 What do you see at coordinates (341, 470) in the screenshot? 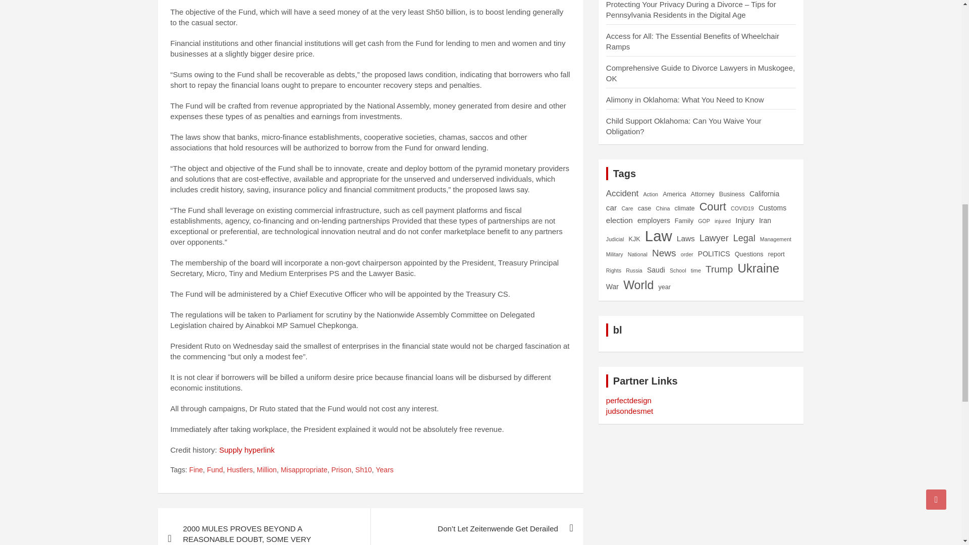
I see `Prison` at bounding box center [341, 470].